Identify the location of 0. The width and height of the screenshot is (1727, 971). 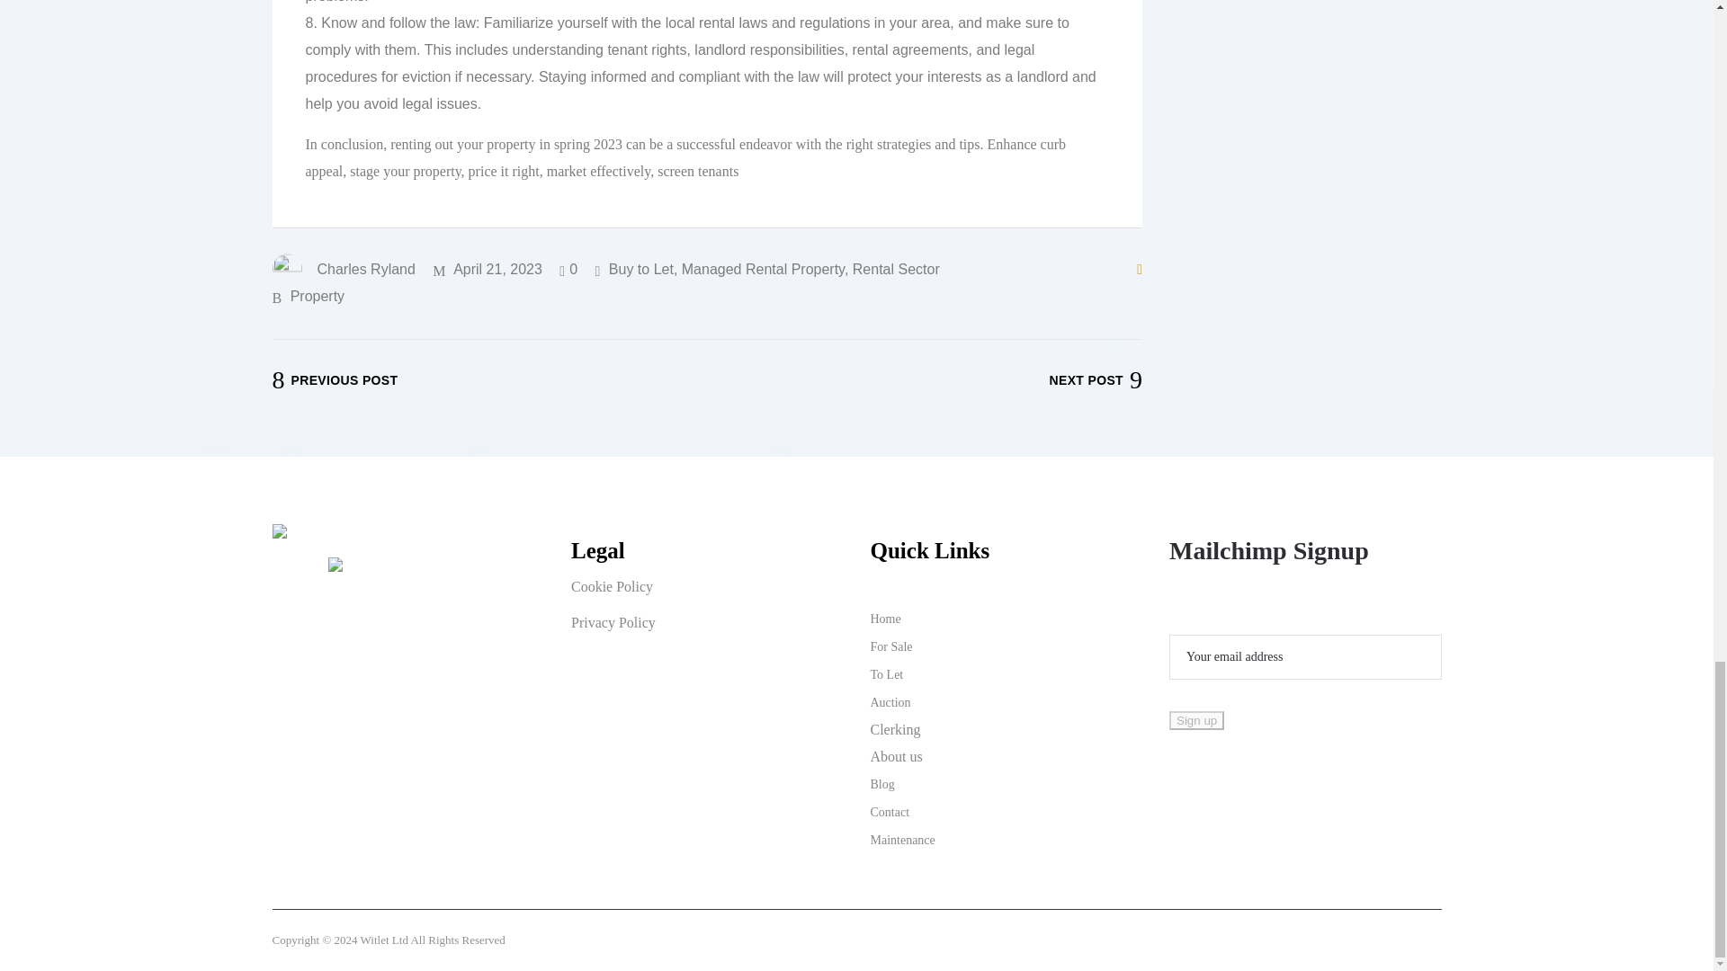
(568, 268).